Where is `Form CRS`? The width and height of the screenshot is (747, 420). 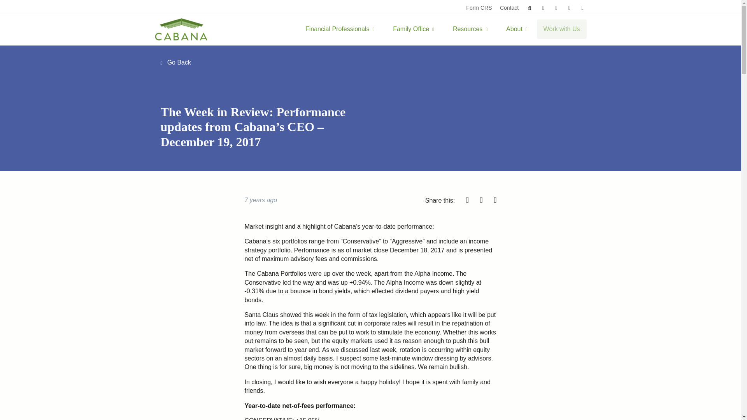 Form CRS is located at coordinates (479, 8).